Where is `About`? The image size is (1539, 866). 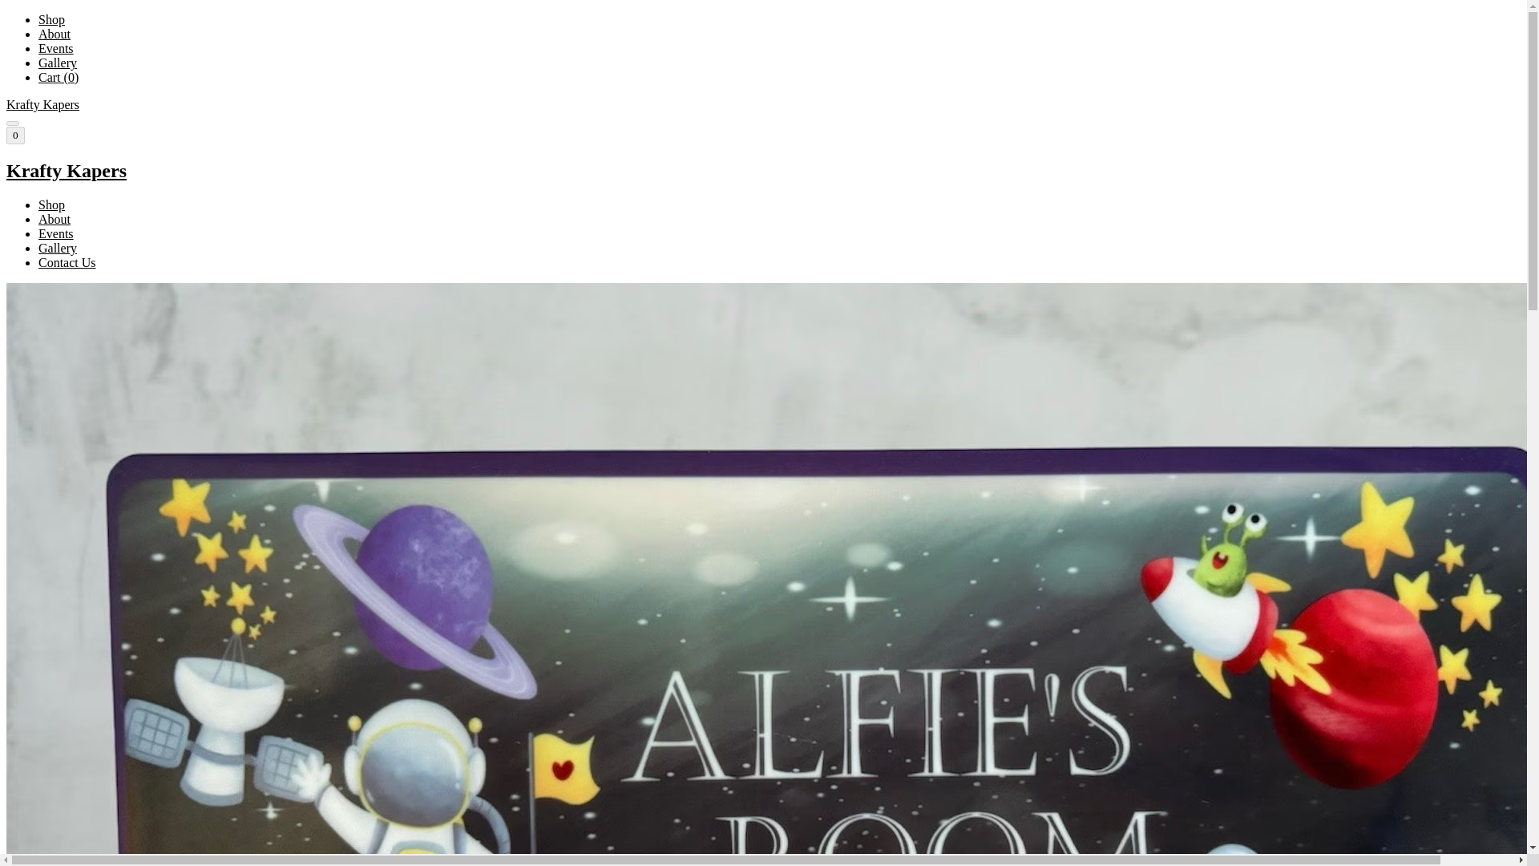 About is located at coordinates (55, 218).